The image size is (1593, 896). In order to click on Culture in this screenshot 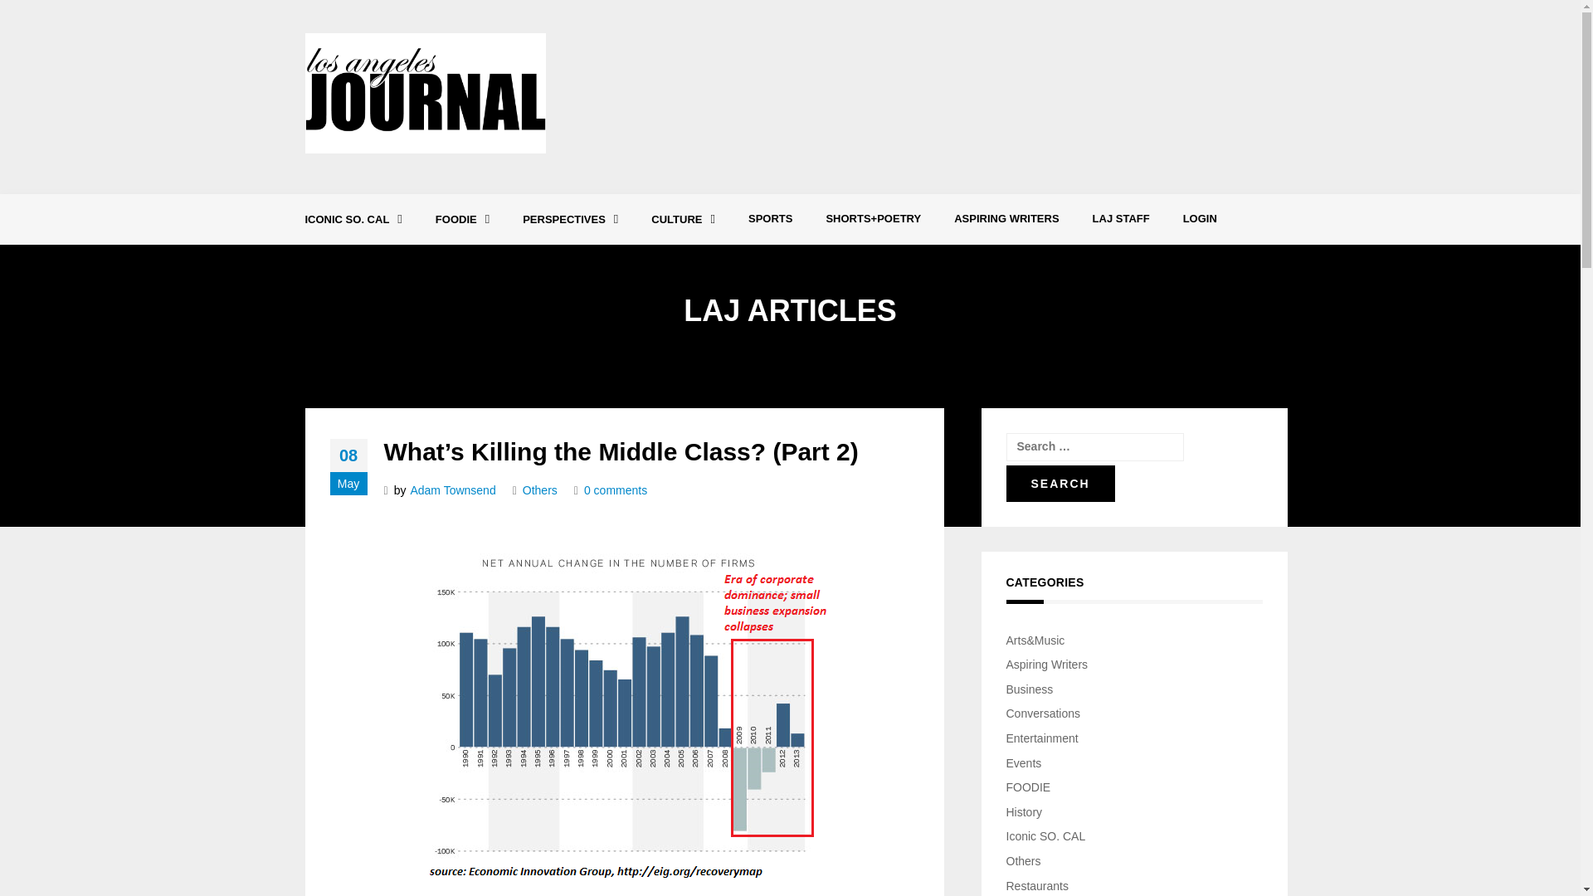, I will do `click(682, 219)`.